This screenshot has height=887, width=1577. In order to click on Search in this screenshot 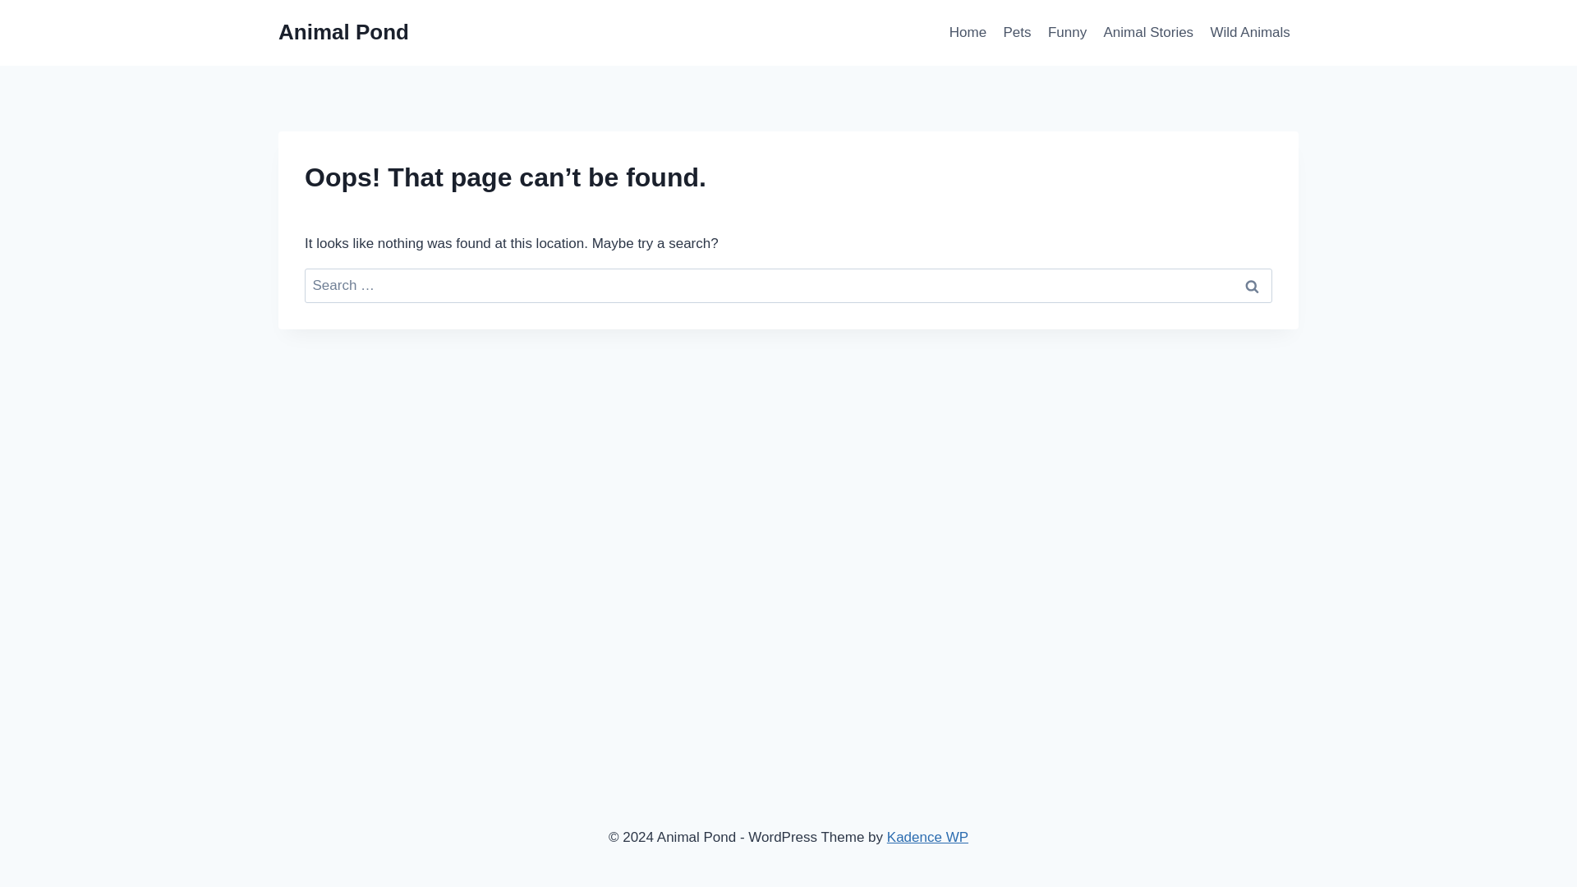, I will do `click(1252, 286)`.